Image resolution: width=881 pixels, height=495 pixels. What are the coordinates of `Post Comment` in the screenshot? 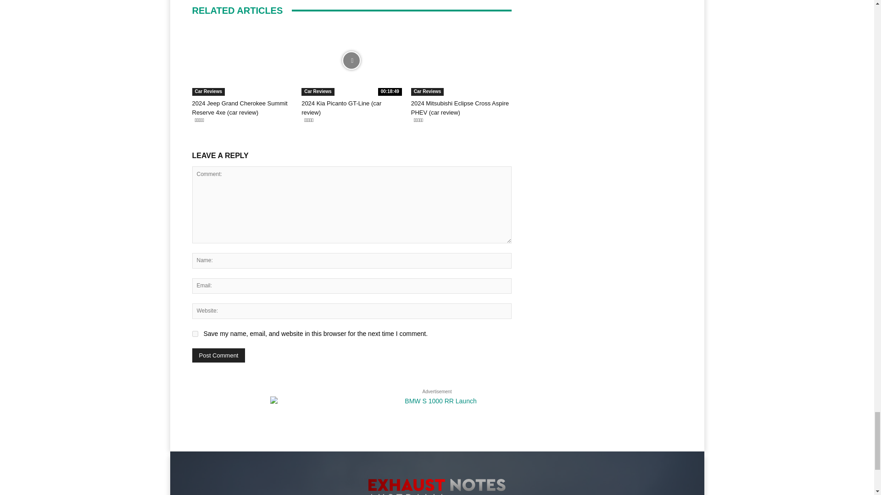 It's located at (218, 355).